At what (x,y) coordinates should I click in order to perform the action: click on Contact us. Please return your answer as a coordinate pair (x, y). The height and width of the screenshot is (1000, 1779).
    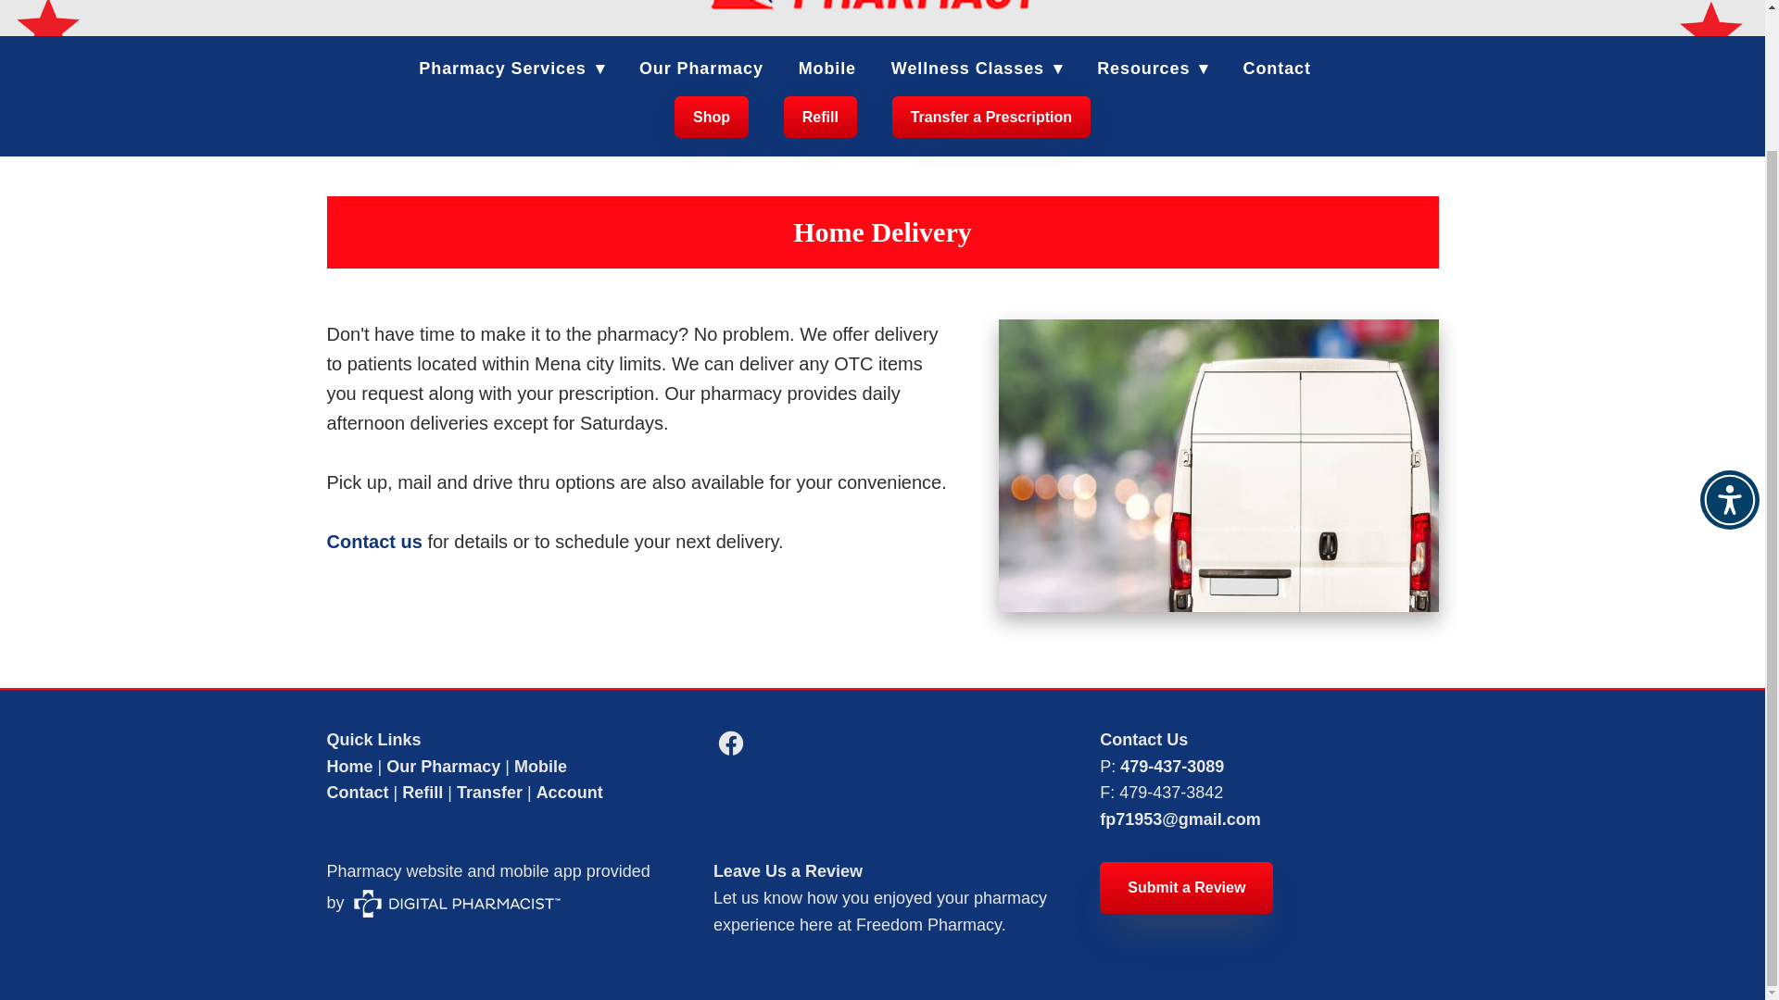
    Looking at the image, I should click on (373, 541).